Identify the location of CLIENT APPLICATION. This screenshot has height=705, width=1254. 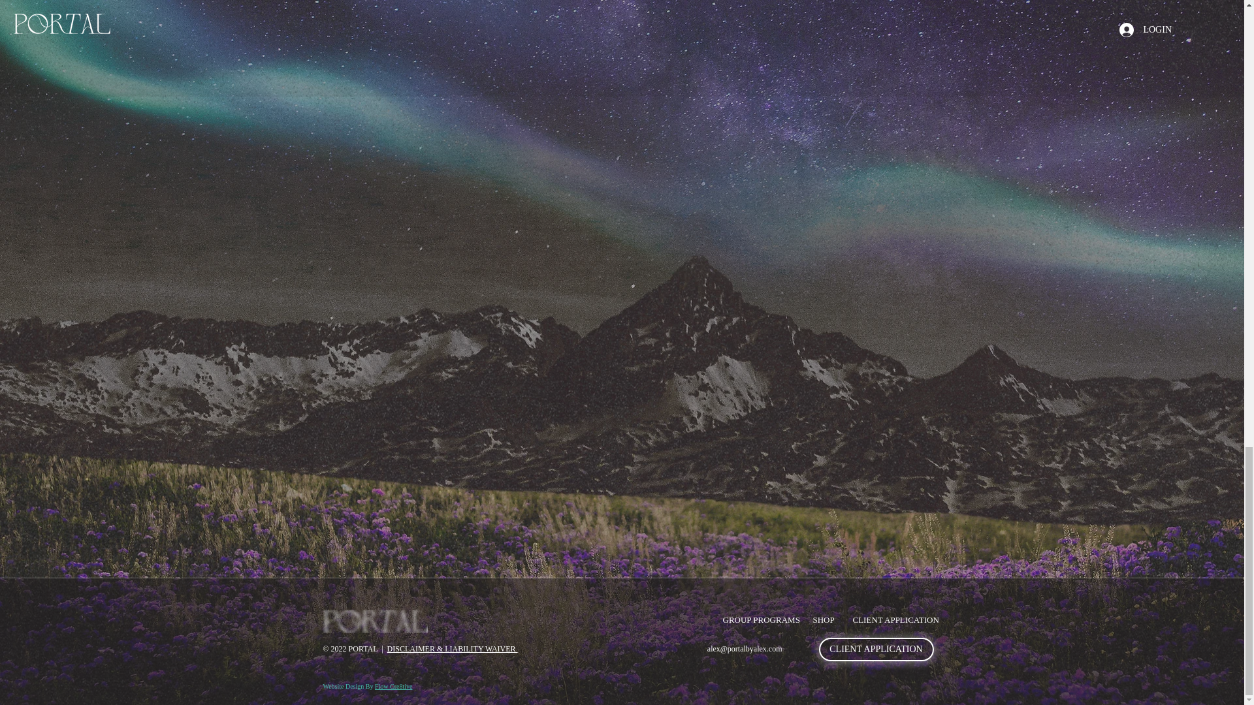
(876, 650).